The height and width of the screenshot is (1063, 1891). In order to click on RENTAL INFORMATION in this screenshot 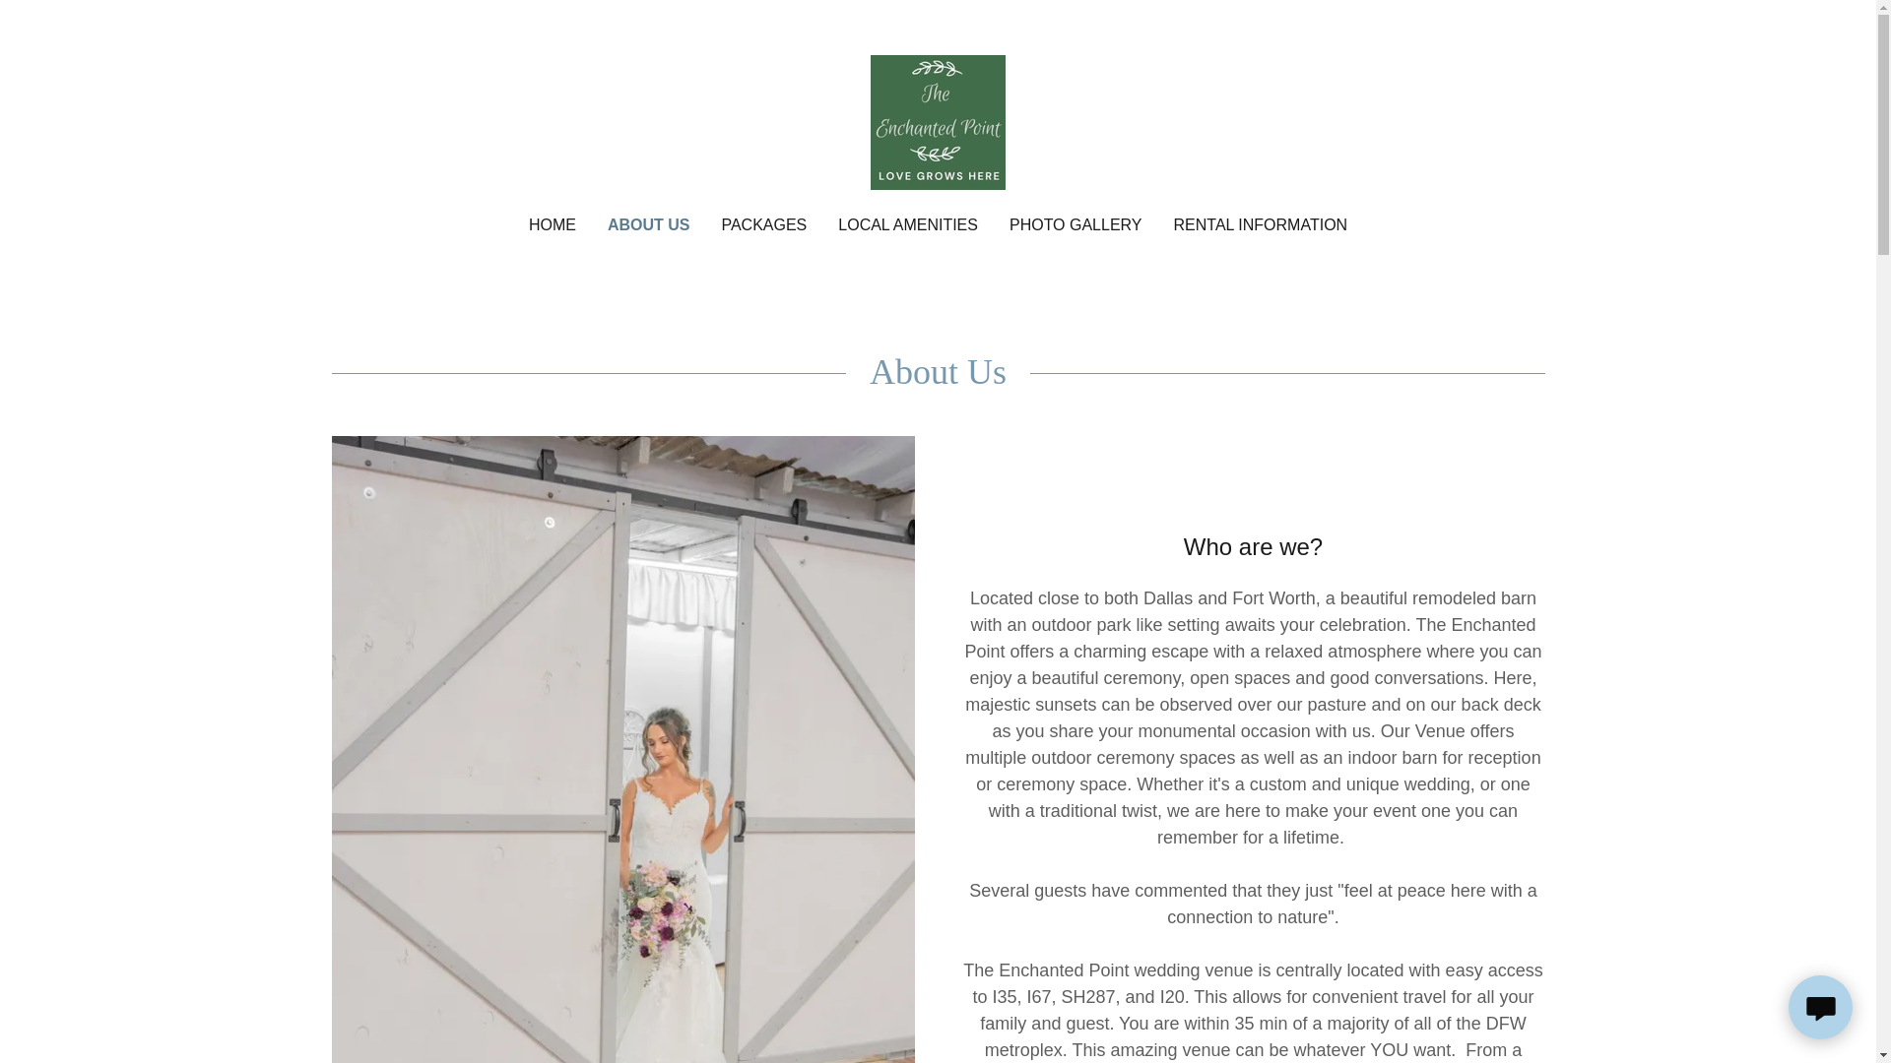, I will do `click(1261, 224)`.